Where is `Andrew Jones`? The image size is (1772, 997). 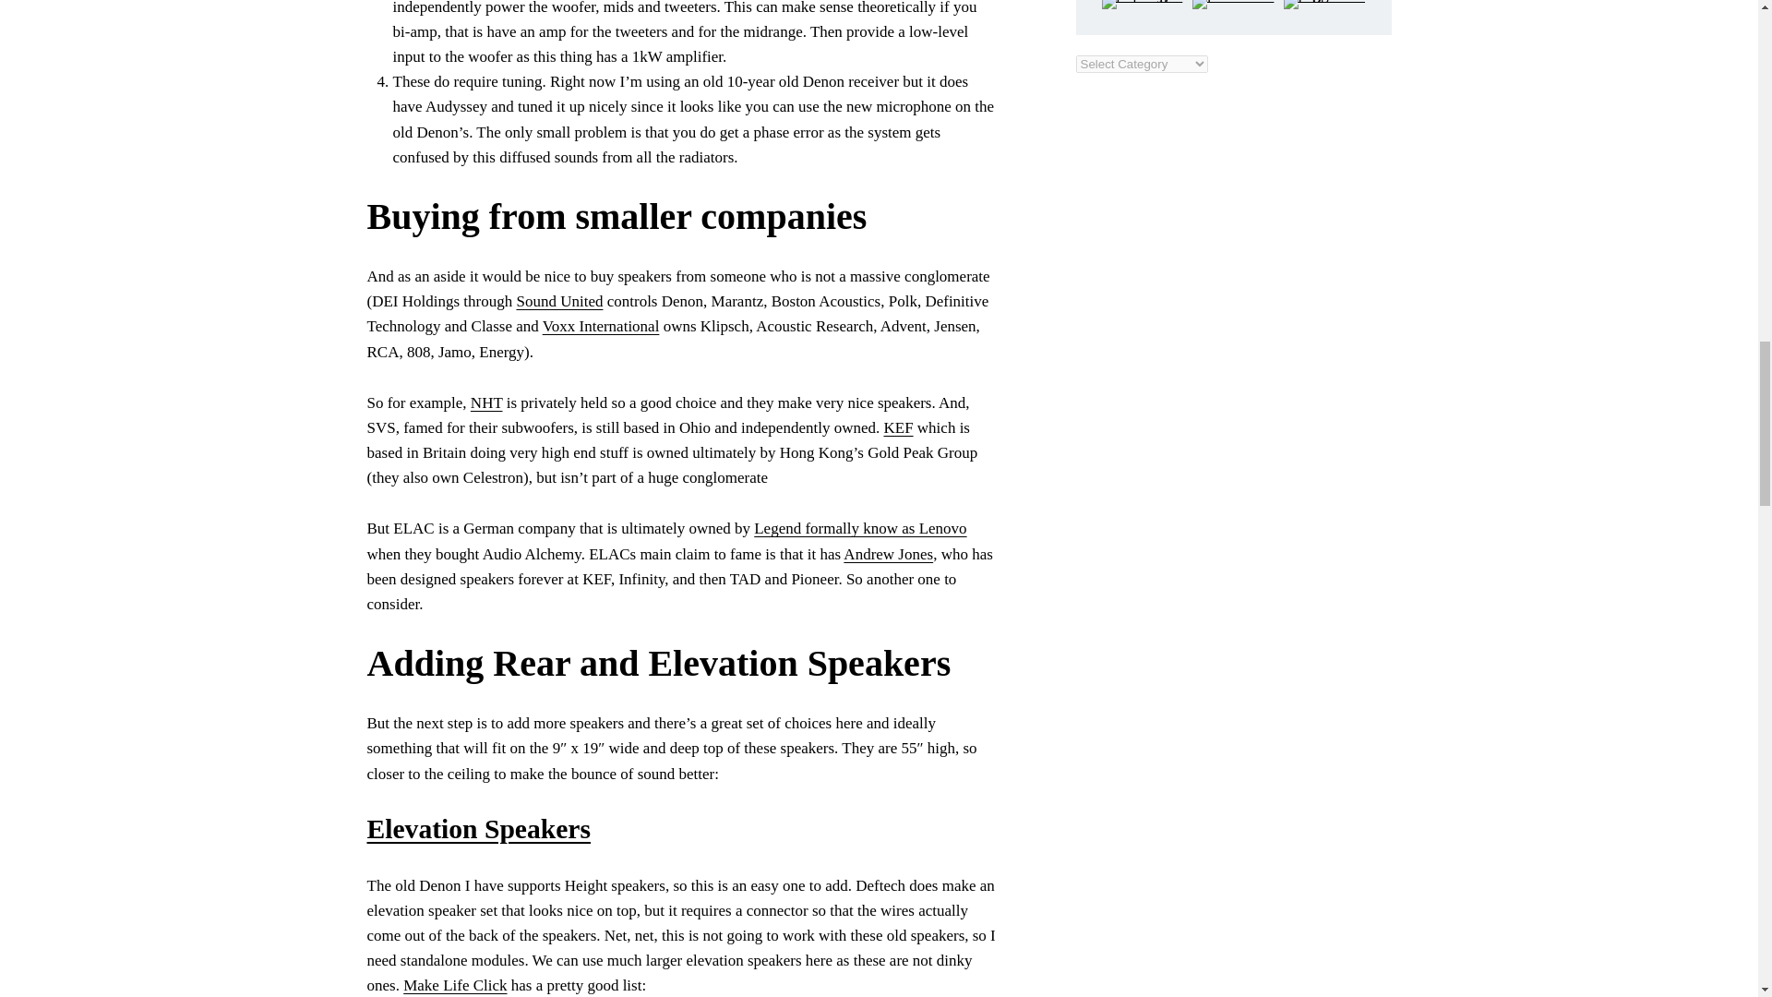
Andrew Jones is located at coordinates (888, 554).